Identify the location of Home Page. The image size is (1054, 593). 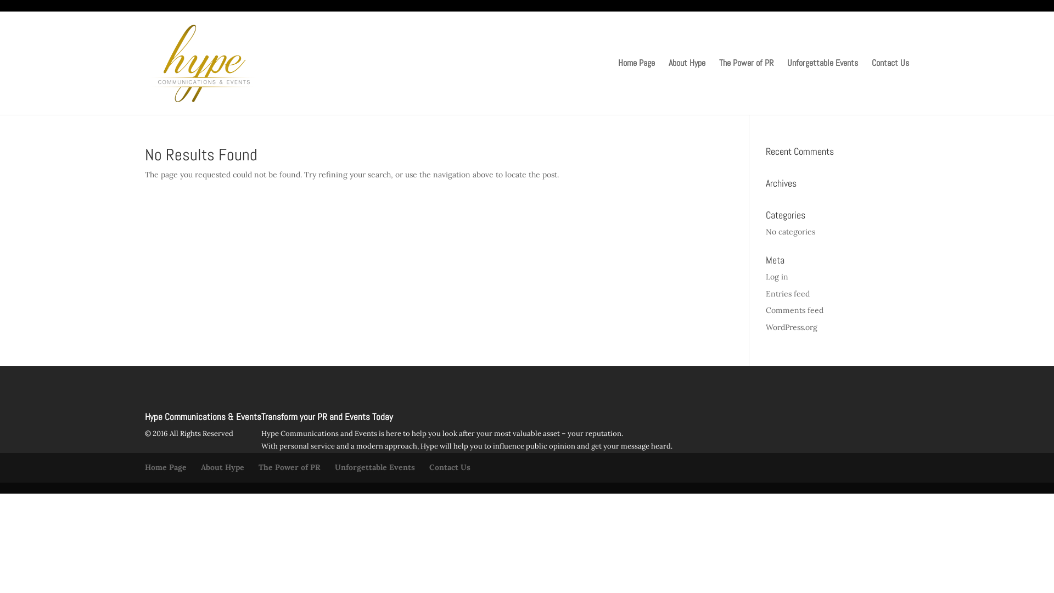
(637, 87).